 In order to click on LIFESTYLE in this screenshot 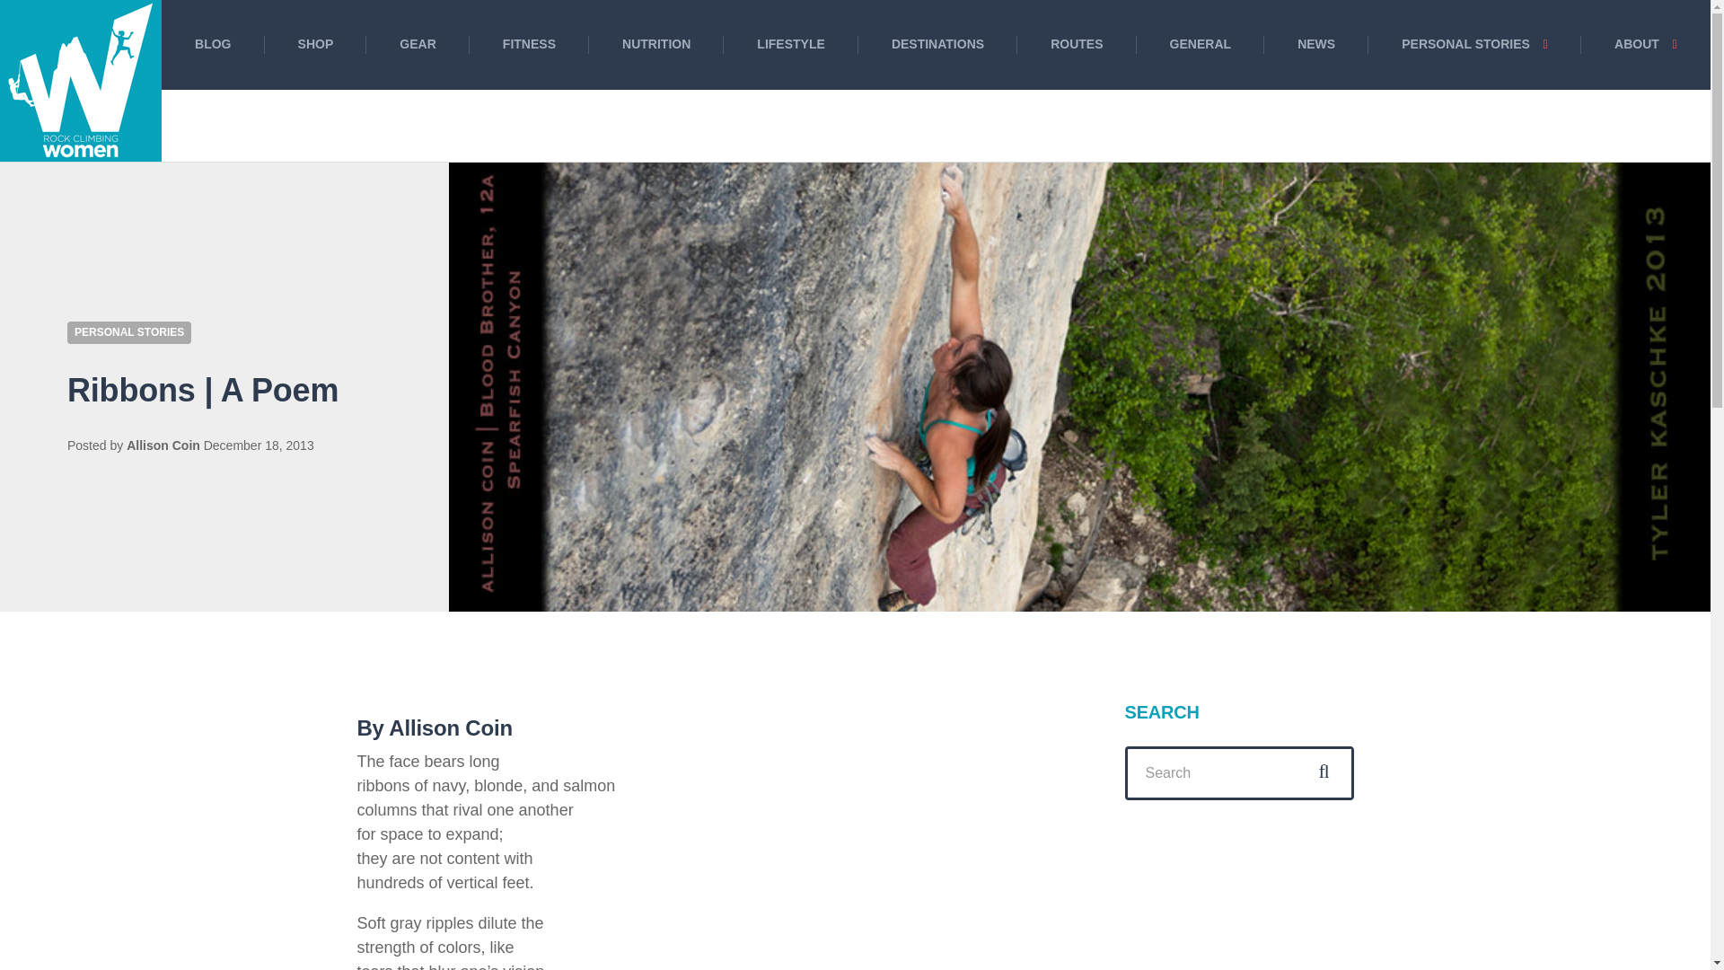, I will do `click(791, 45)`.